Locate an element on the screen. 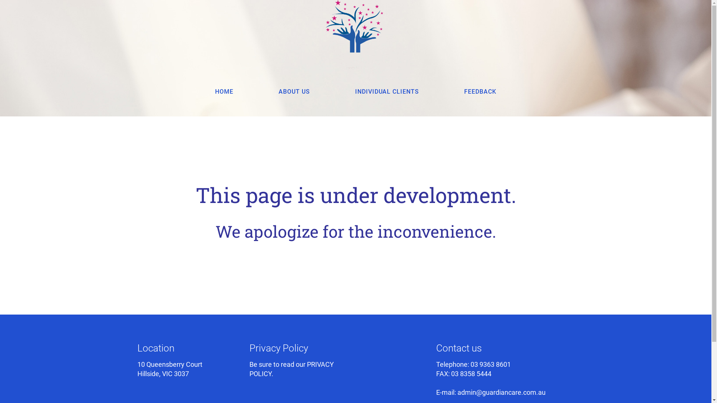 This screenshot has height=403, width=717. . is located at coordinates (272, 374).